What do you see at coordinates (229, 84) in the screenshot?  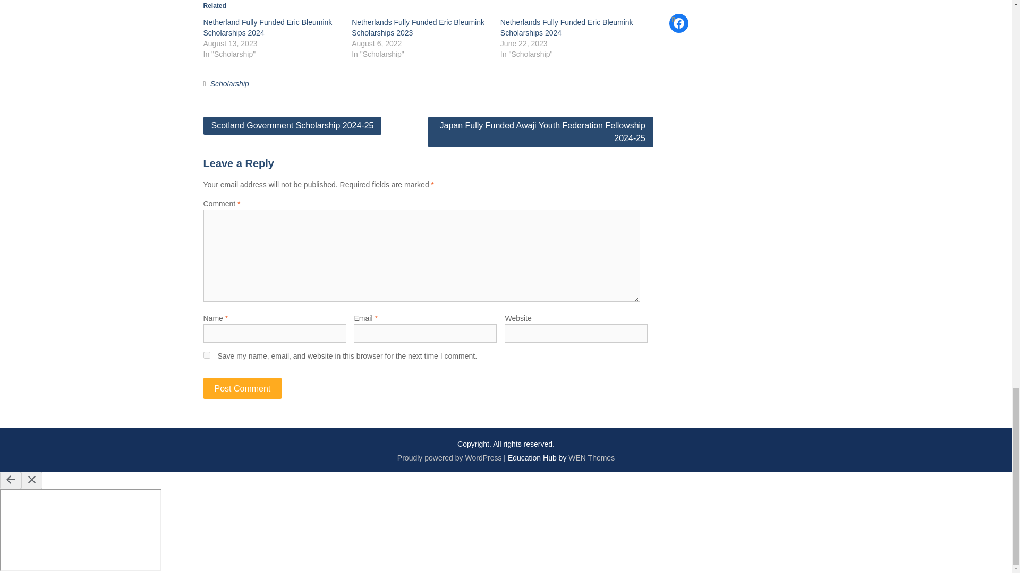 I see `Scholarship` at bounding box center [229, 84].